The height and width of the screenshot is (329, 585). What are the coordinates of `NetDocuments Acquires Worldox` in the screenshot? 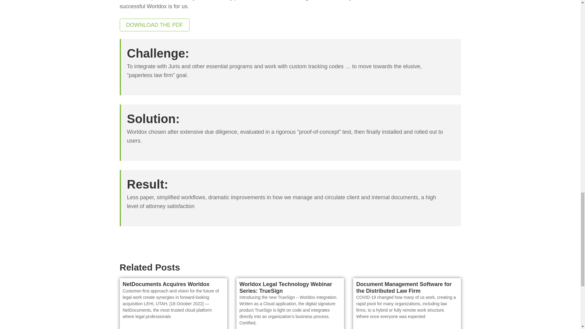 It's located at (166, 284).